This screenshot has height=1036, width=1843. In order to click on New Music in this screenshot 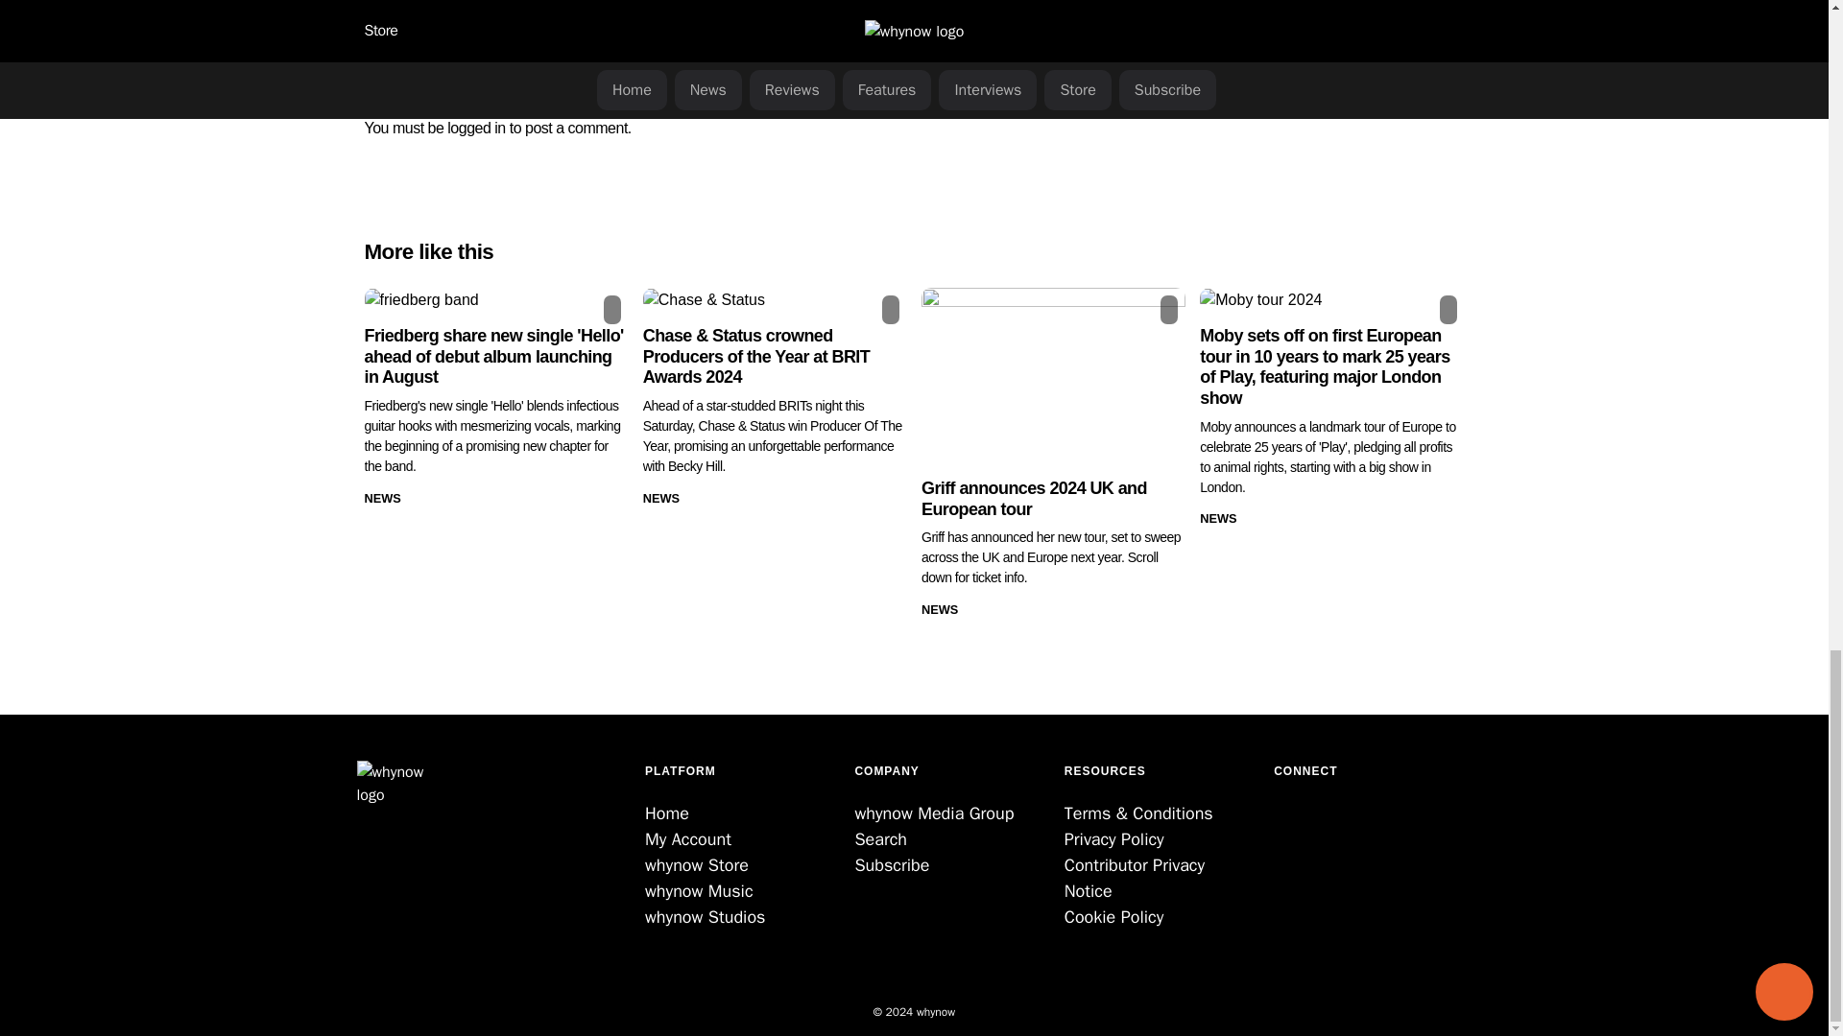, I will do `click(566, 5)`.